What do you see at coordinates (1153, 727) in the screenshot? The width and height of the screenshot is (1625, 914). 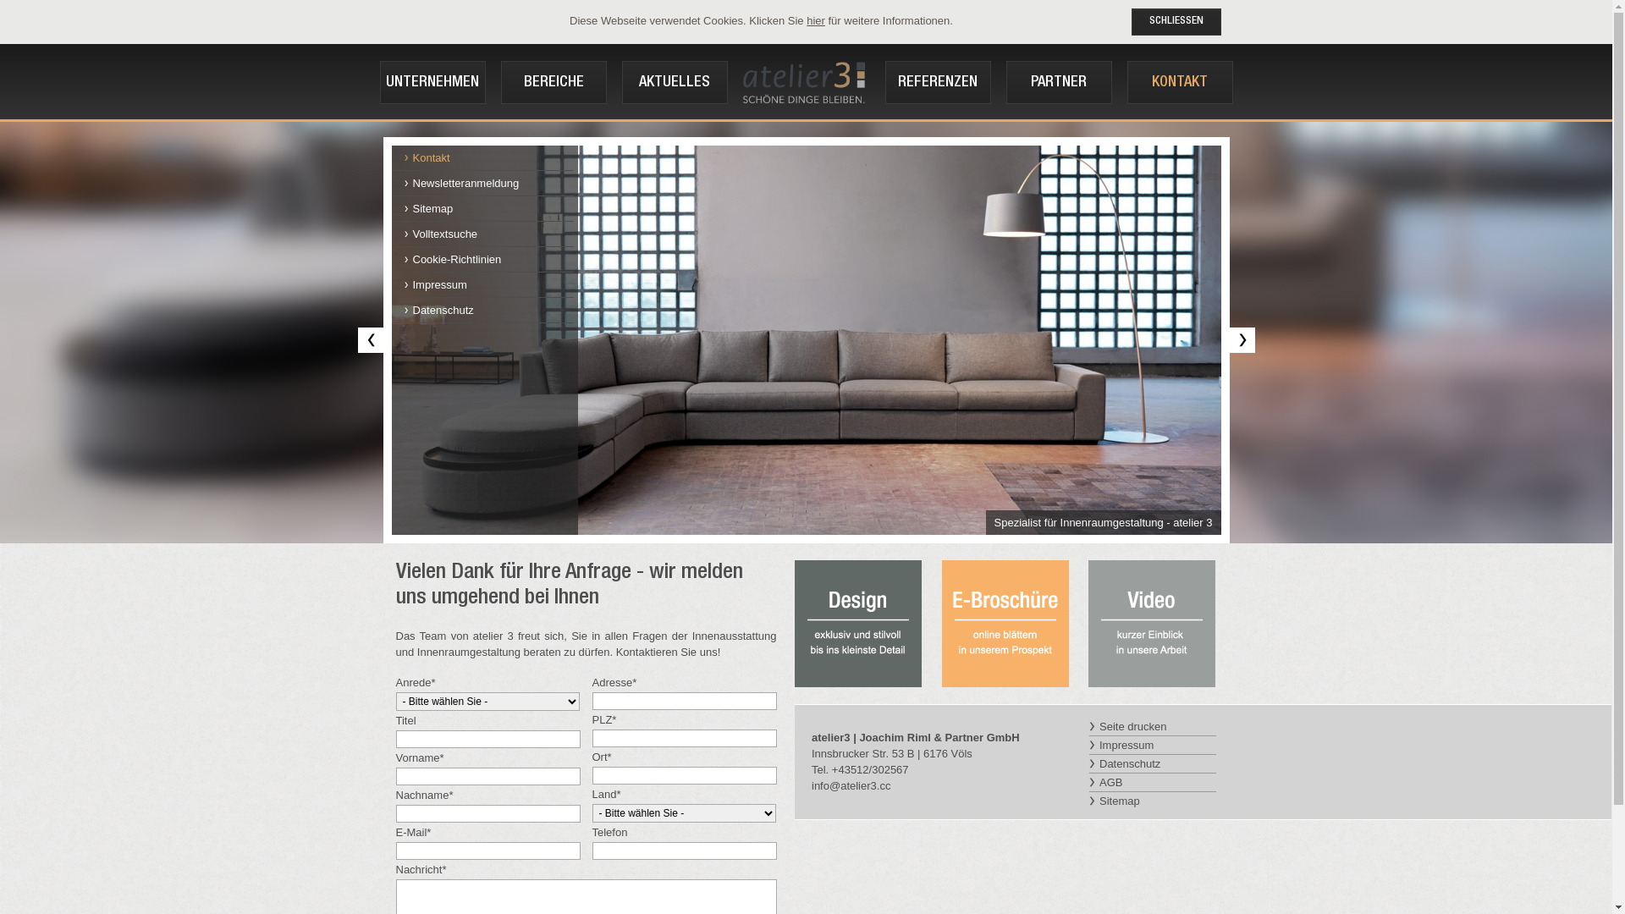 I see `Seite drucken` at bounding box center [1153, 727].